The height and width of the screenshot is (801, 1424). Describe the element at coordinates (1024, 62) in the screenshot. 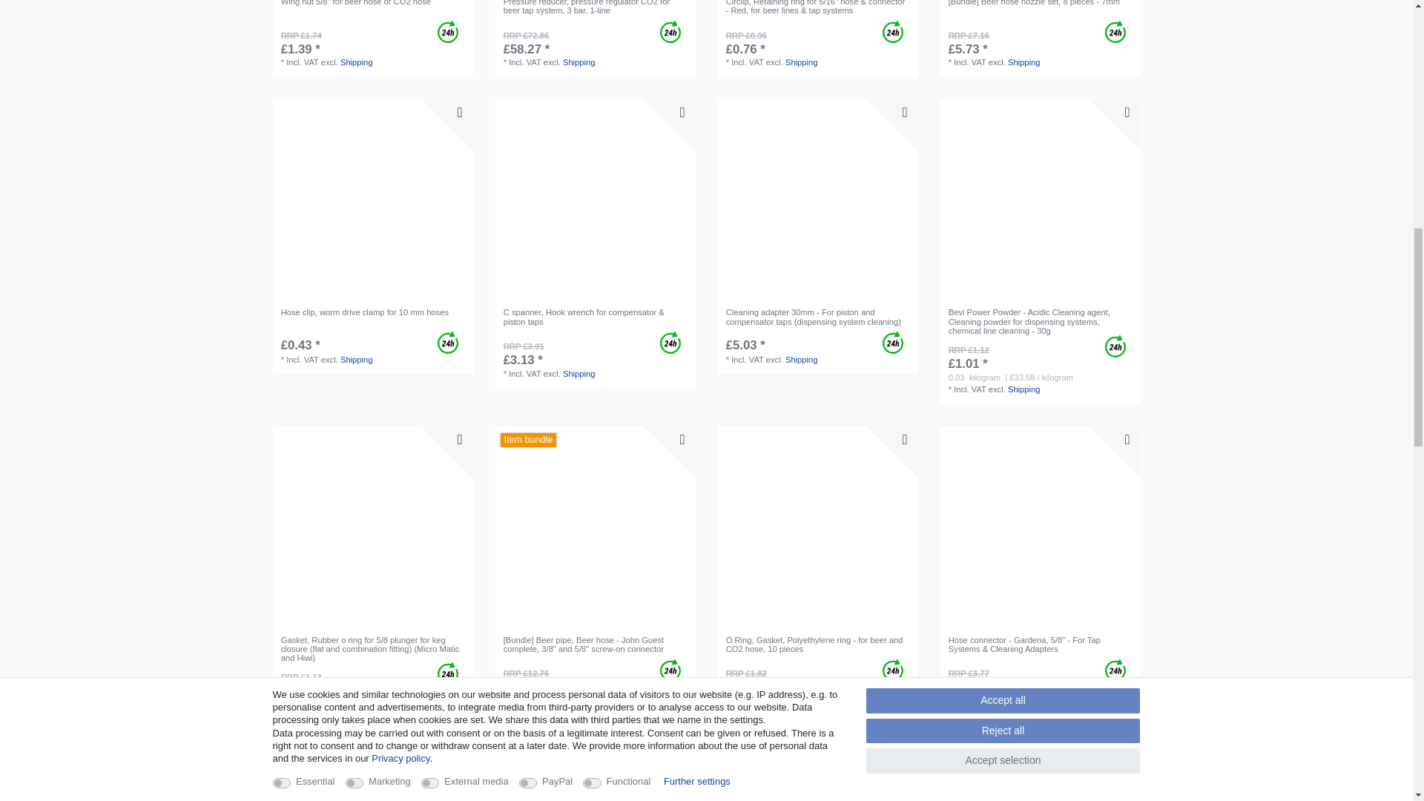

I see `Shipping` at that location.